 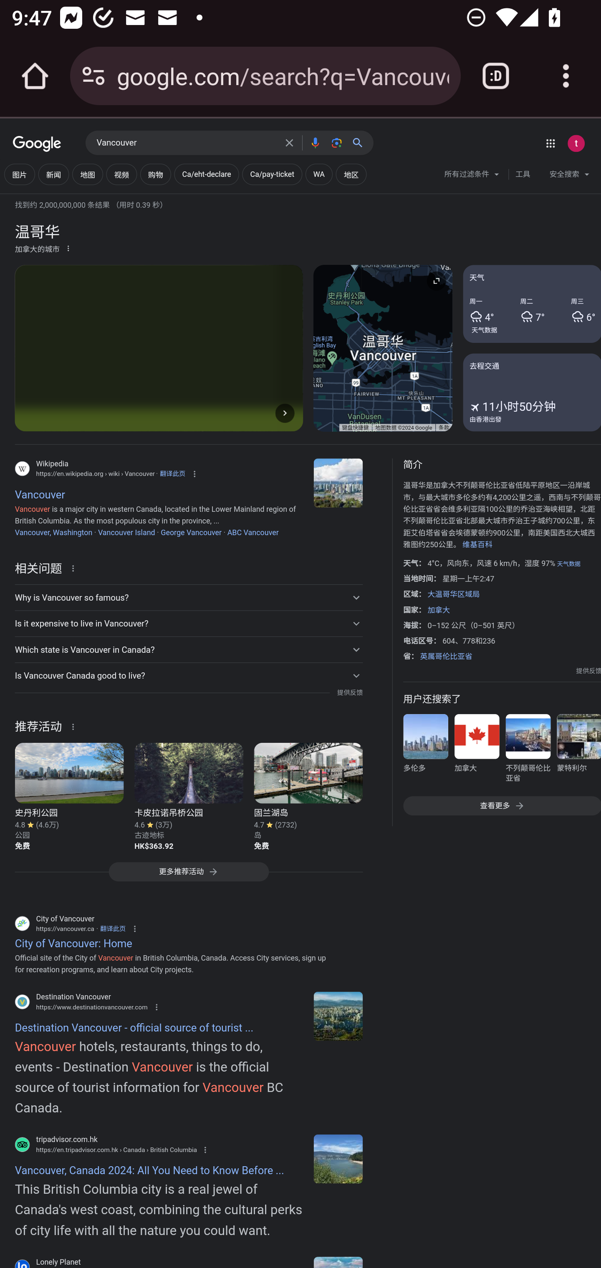 What do you see at coordinates (319, 174) in the screenshot?
I see `添加“WA” WA` at bounding box center [319, 174].